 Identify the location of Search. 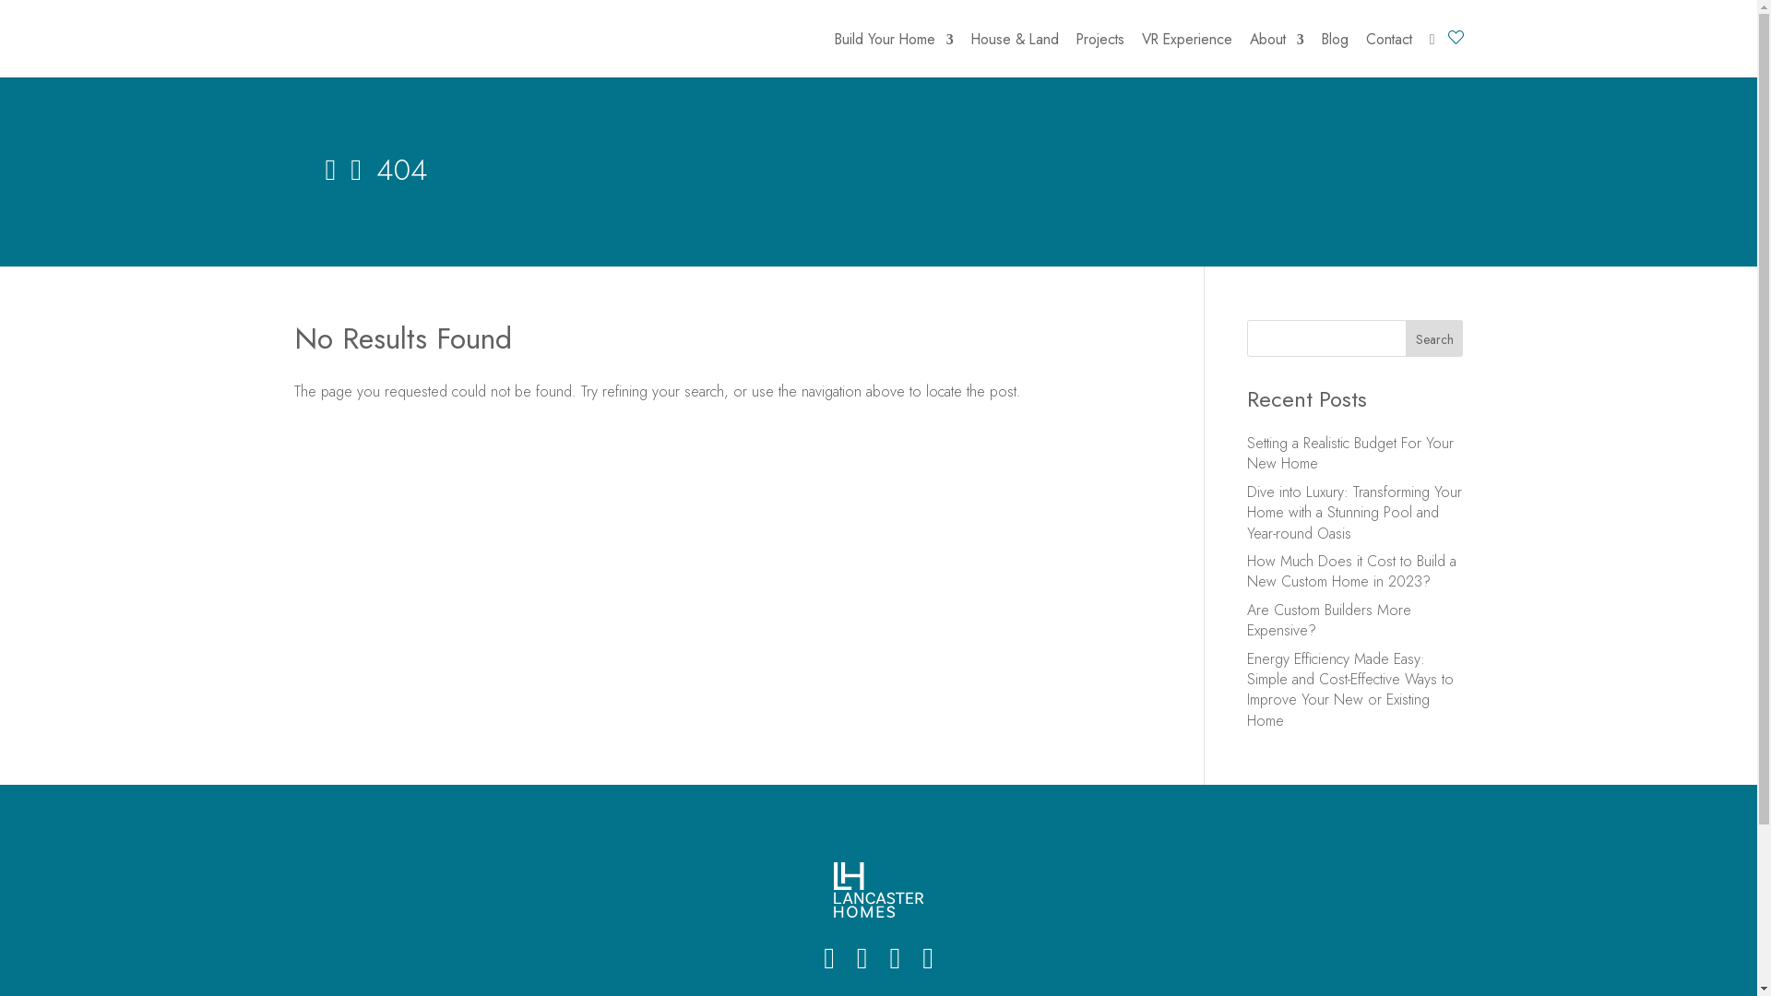
(1435, 338).